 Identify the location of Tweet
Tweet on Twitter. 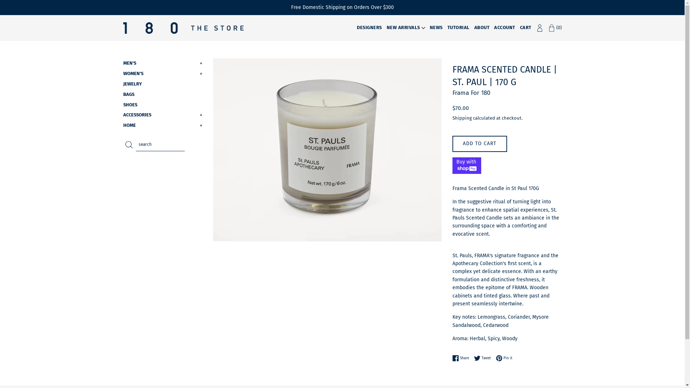
(484, 358).